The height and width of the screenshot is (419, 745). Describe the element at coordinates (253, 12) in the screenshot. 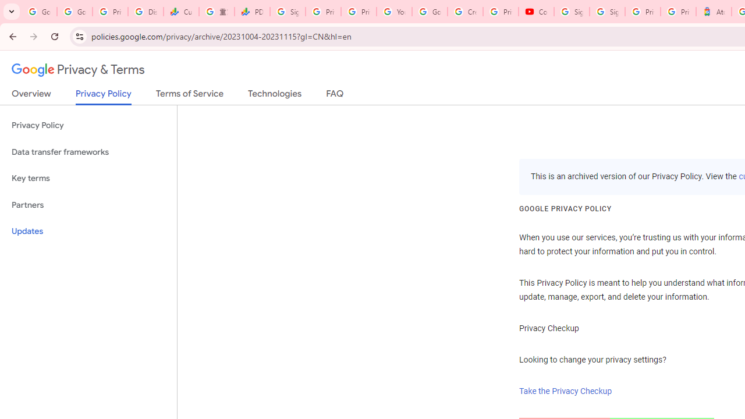

I see `PDD Holdings Inc - ADR (PDD) Price & News - Google Finance` at that location.